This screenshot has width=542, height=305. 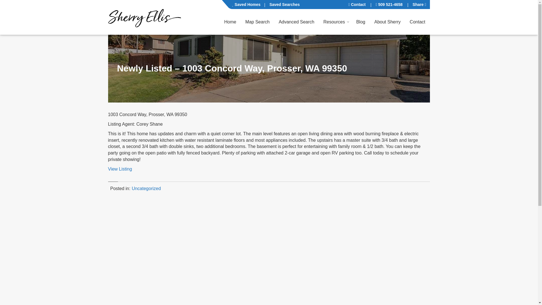 What do you see at coordinates (246, 5) in the screenshot?
I see `View your favorite listing.` at bounding box center [246, 5].